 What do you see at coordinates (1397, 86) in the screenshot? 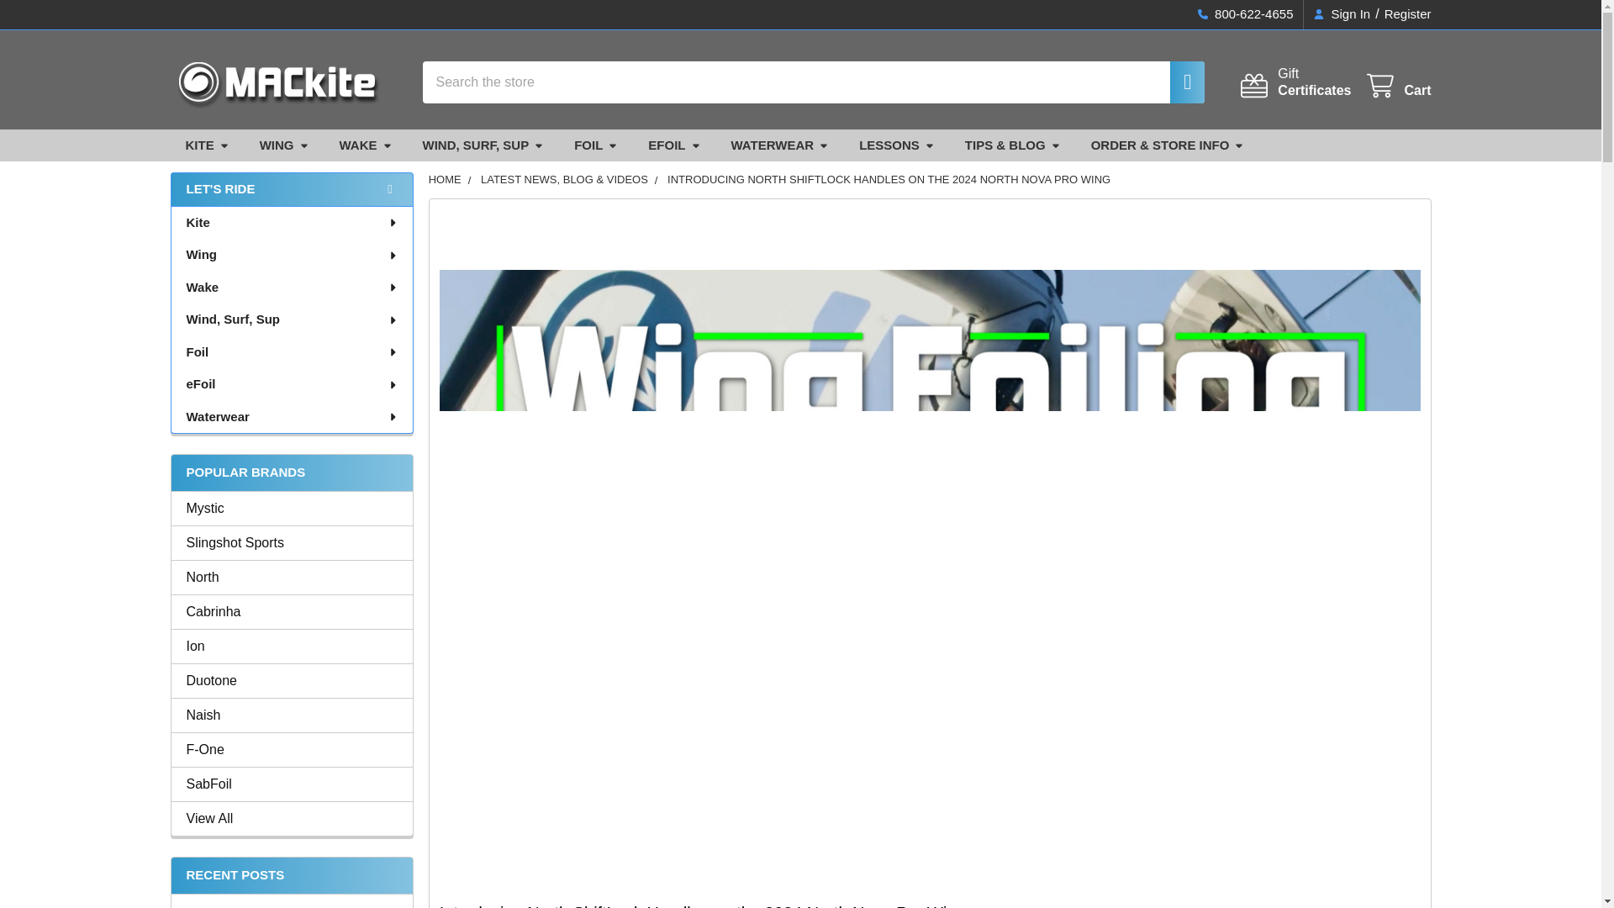
I see `Cart` at bounding box center [1397, 86].